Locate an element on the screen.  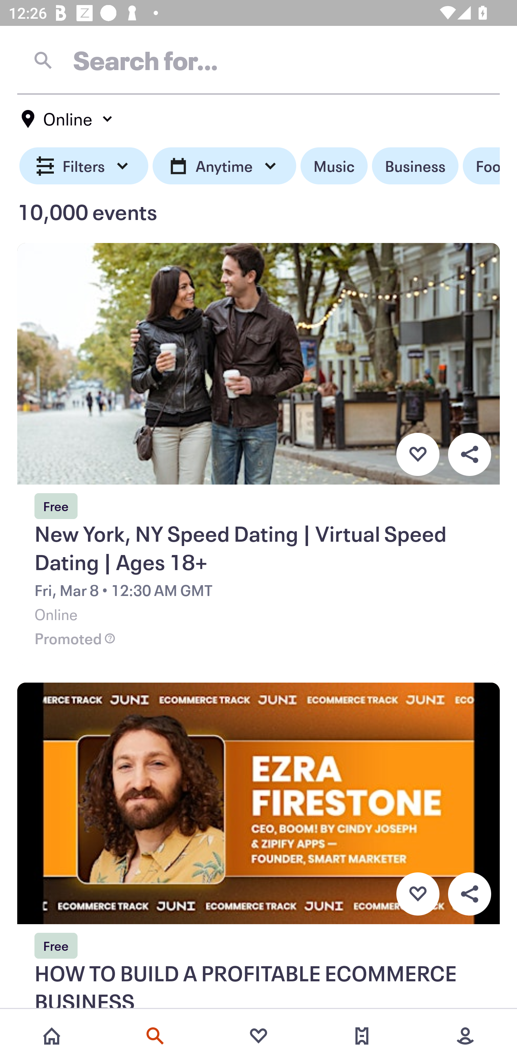
Music is located at coordinates (334, 166).